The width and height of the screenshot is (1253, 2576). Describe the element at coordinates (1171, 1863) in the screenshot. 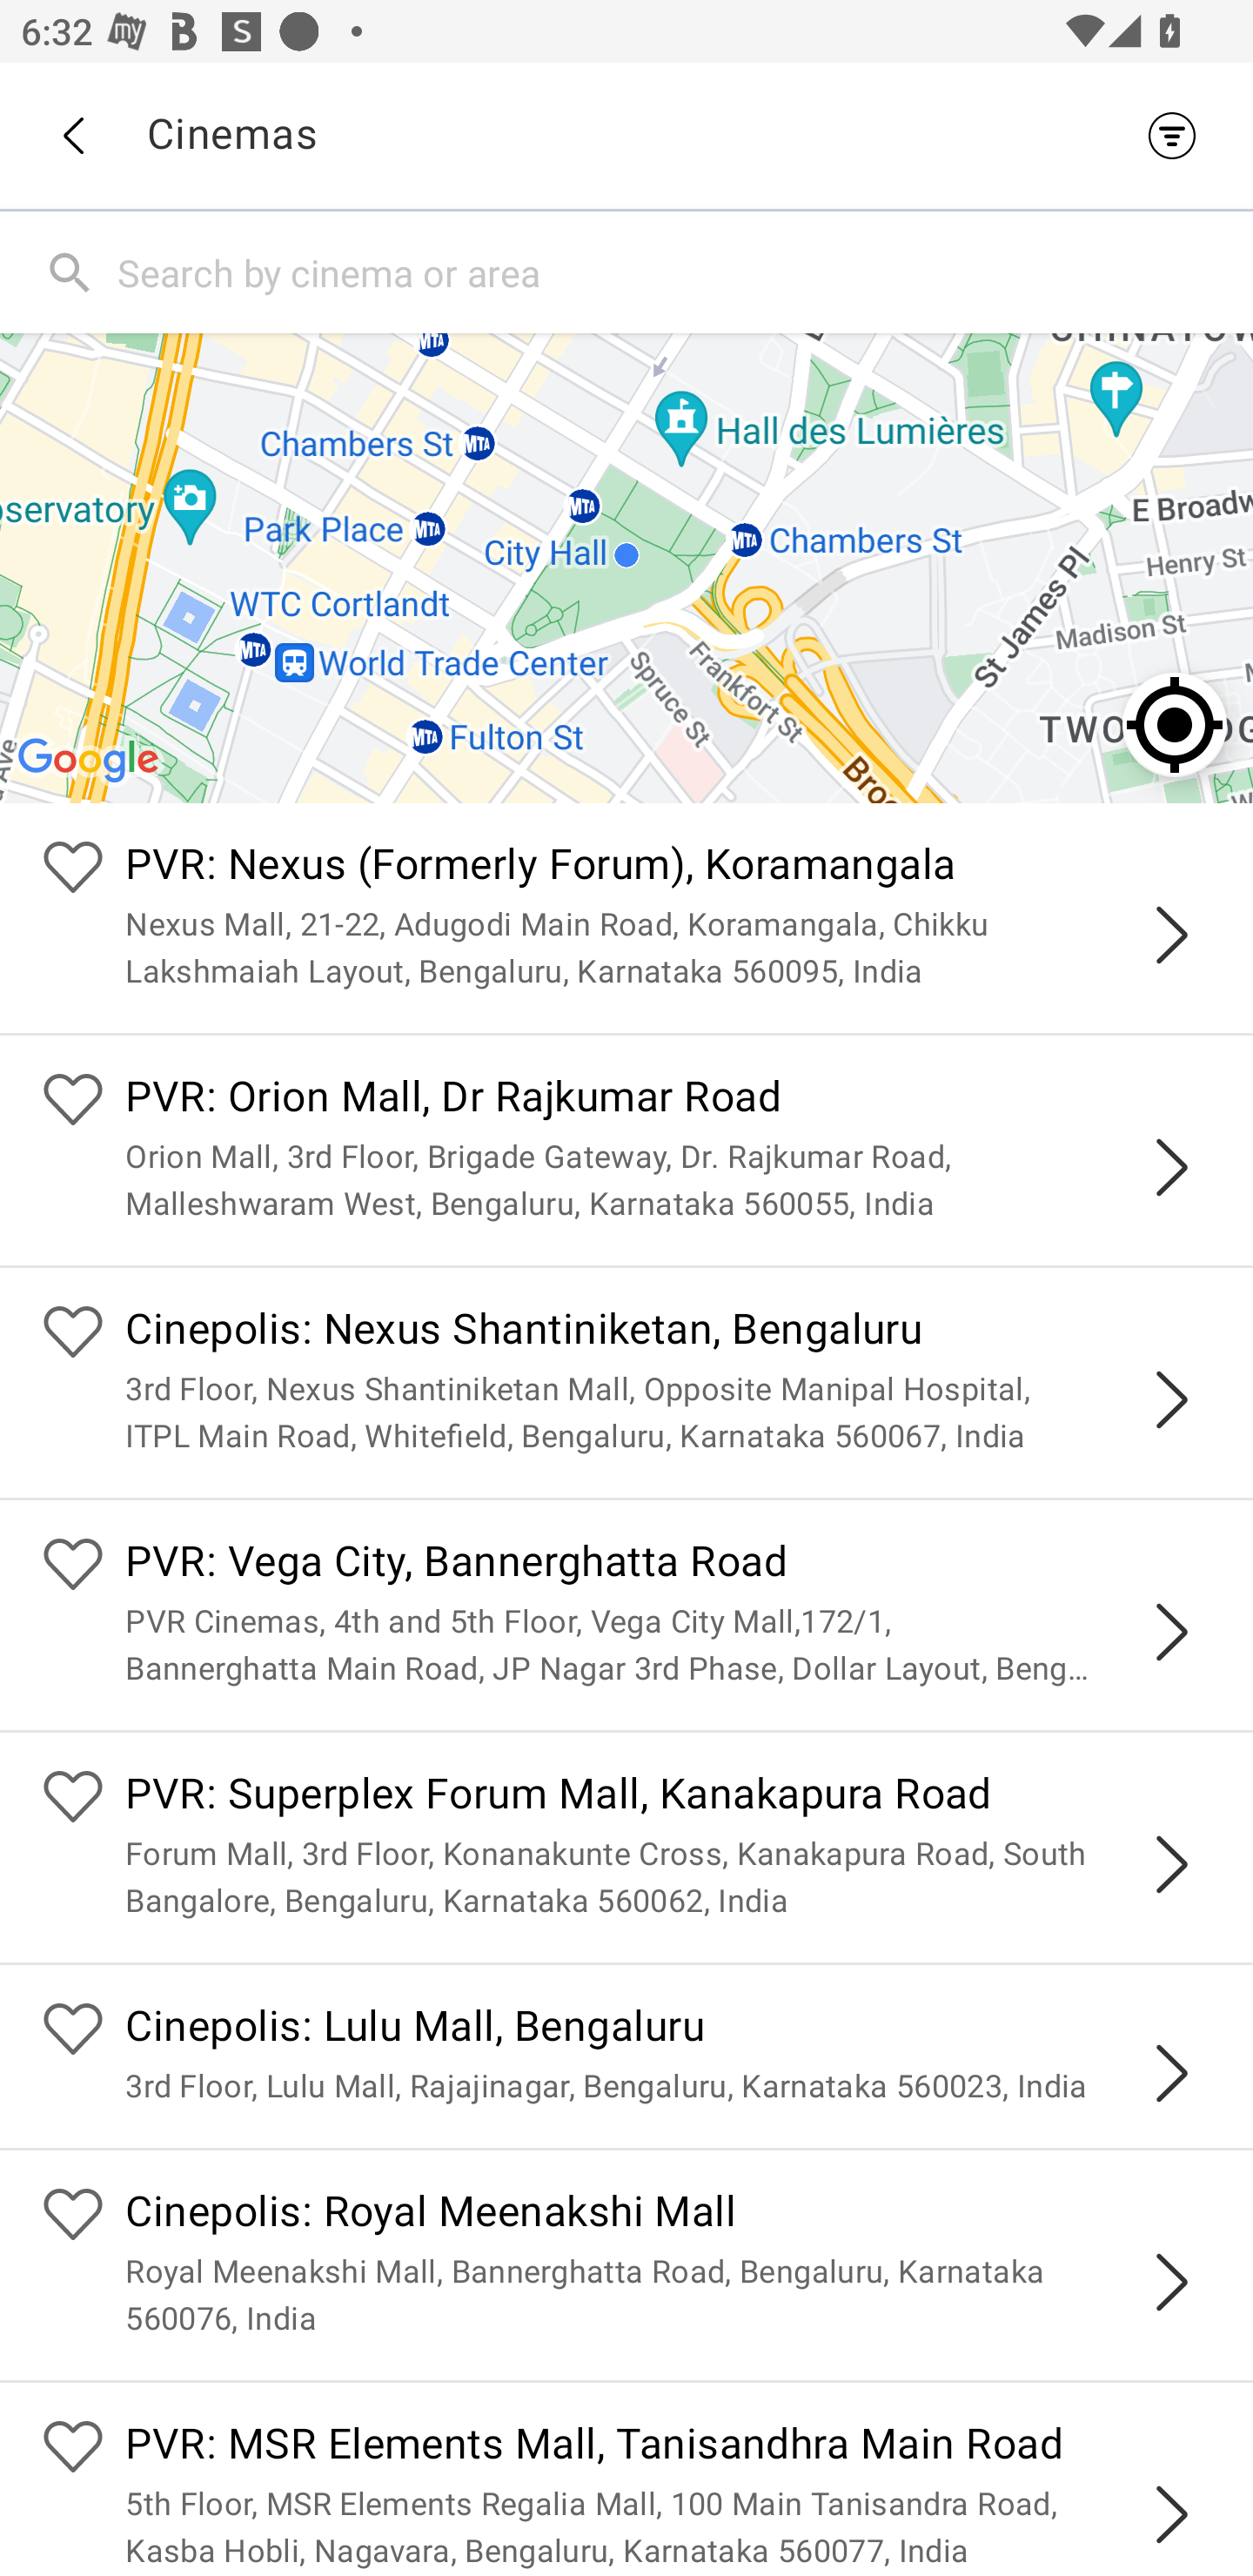

I see `` at that location.